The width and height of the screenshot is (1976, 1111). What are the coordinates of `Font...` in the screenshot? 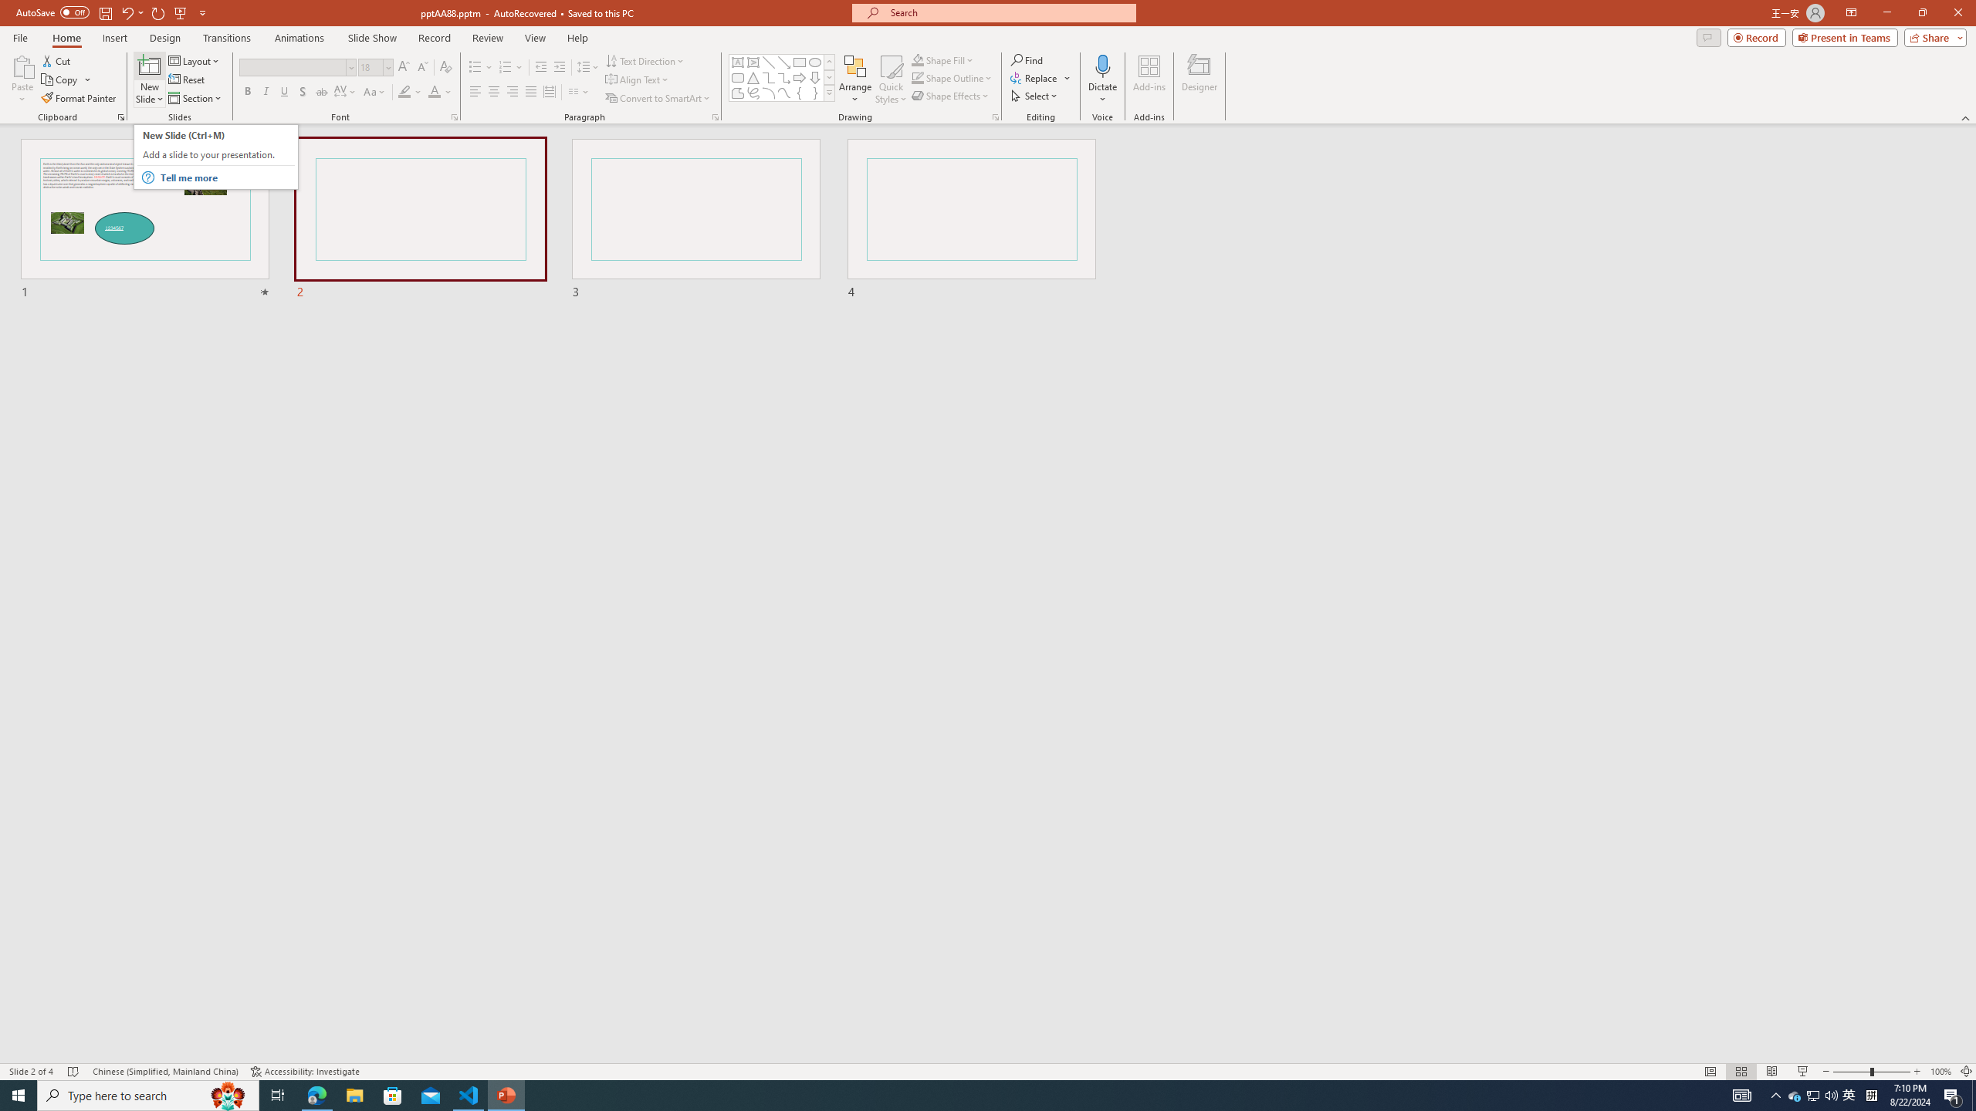 It's located at (454, 117).